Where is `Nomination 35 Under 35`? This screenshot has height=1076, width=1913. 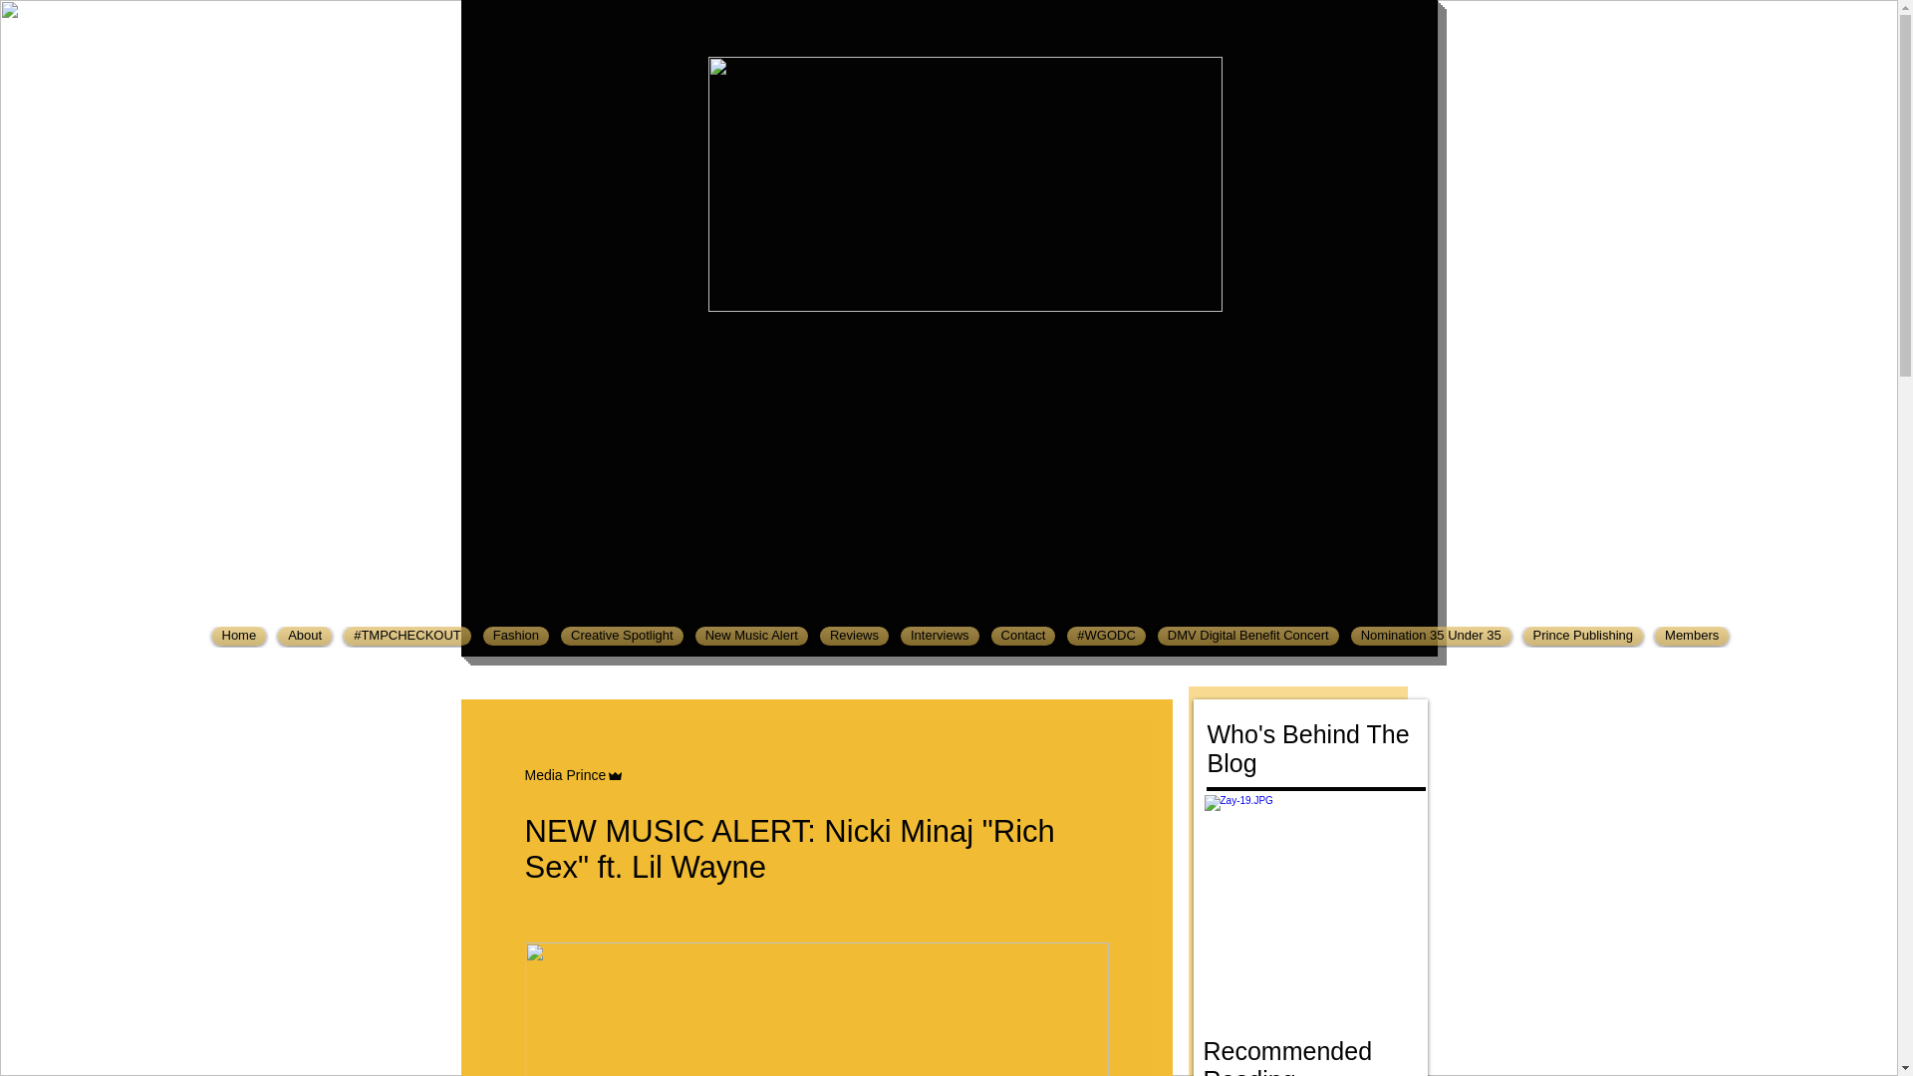
Nomination 35 Under 35 is located at coordinates (1431, 636).